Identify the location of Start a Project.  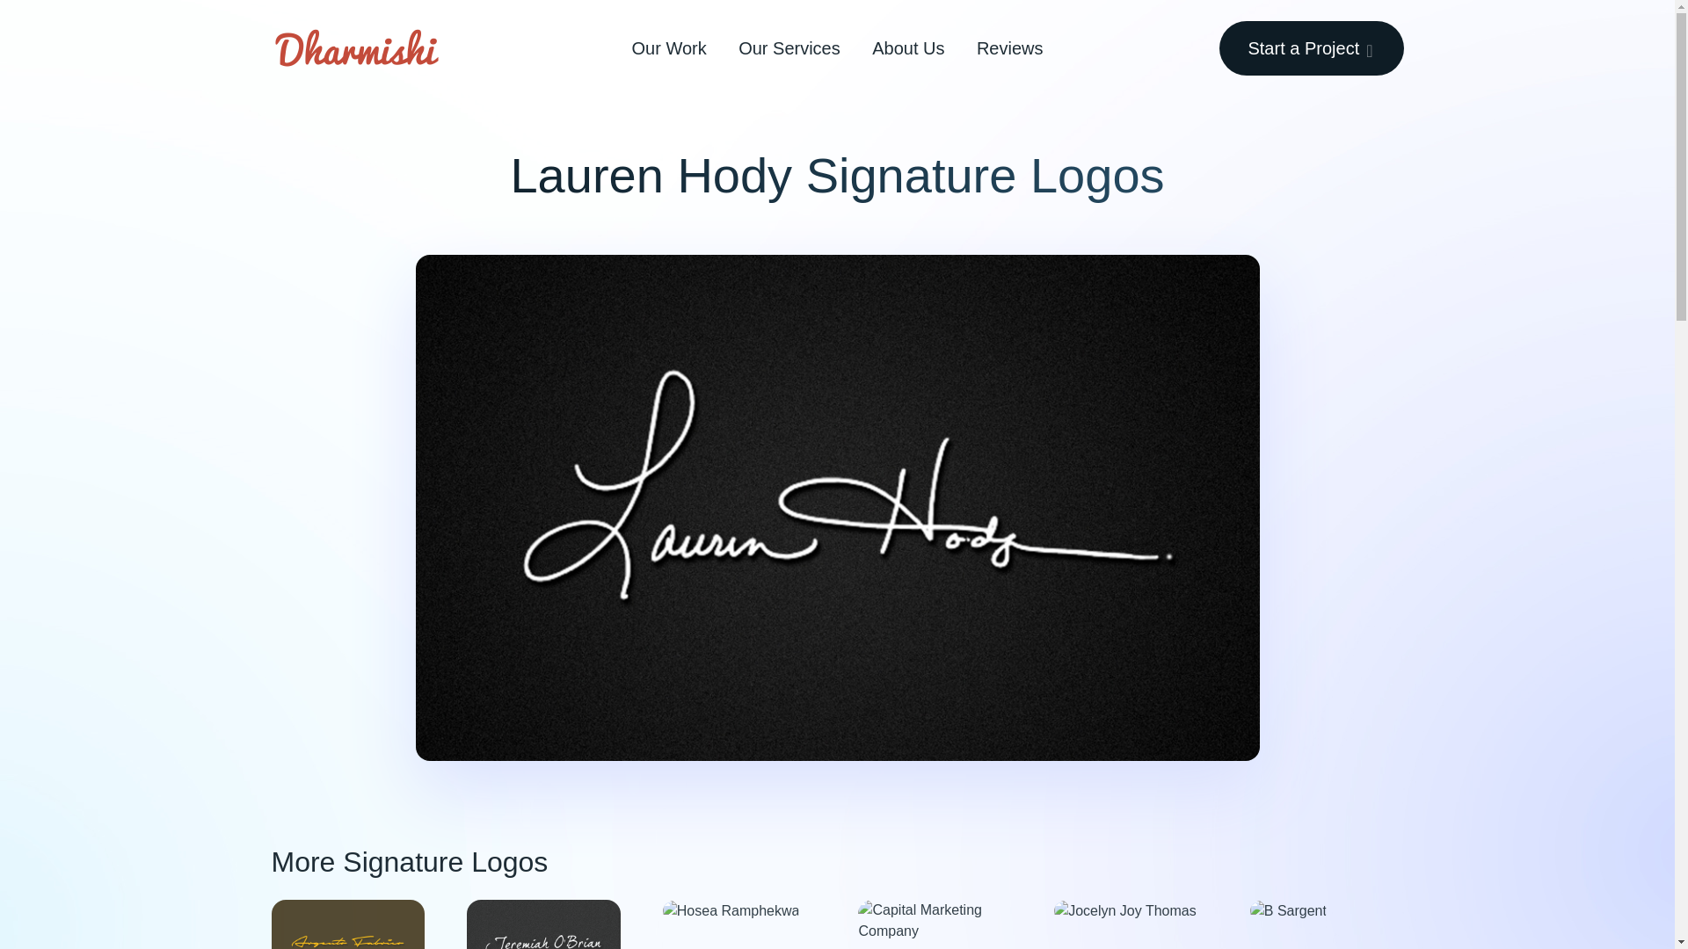
(1310, 47).